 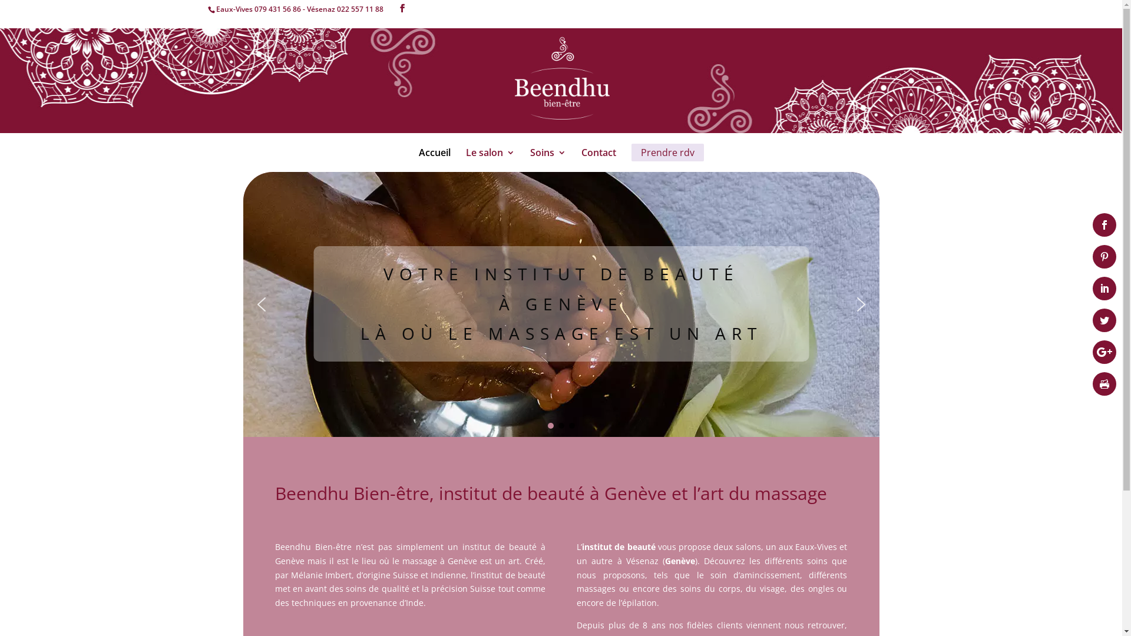 What do you see at coordinates (668, 153) in the screenshot?
I see `Prendre rdv` at bounding box center [668, 153].